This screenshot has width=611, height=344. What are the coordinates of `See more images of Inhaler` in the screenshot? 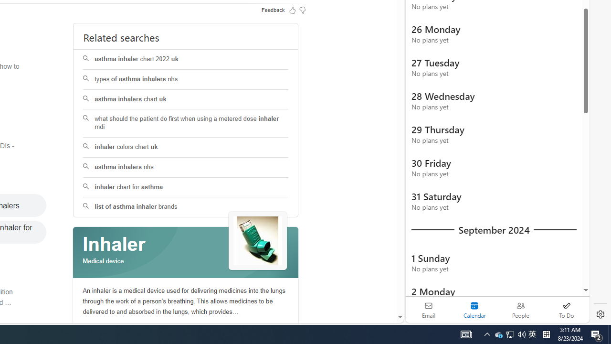 It's located at (258, 241).